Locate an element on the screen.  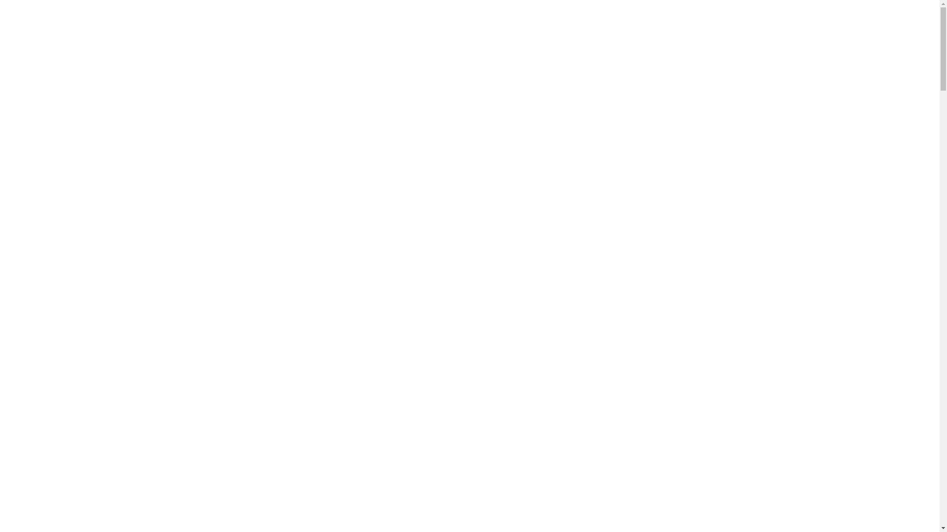
Lash & Brow Services is located at coordinates (79, 126).